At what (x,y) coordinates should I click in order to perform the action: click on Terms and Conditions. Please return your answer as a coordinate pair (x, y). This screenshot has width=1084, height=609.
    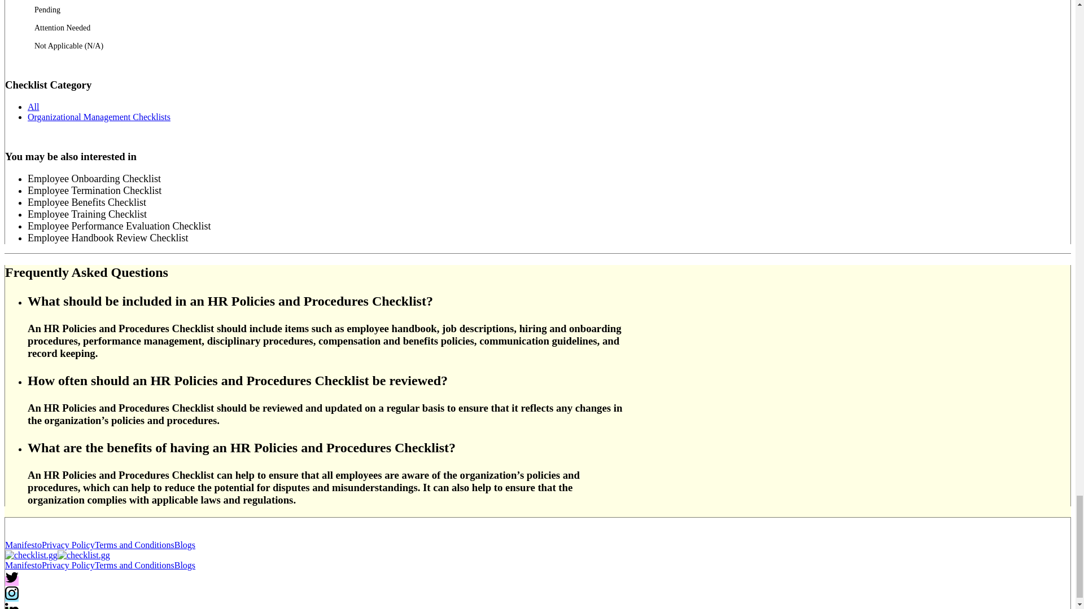
    Looking at the image, I should click on (134, 545).